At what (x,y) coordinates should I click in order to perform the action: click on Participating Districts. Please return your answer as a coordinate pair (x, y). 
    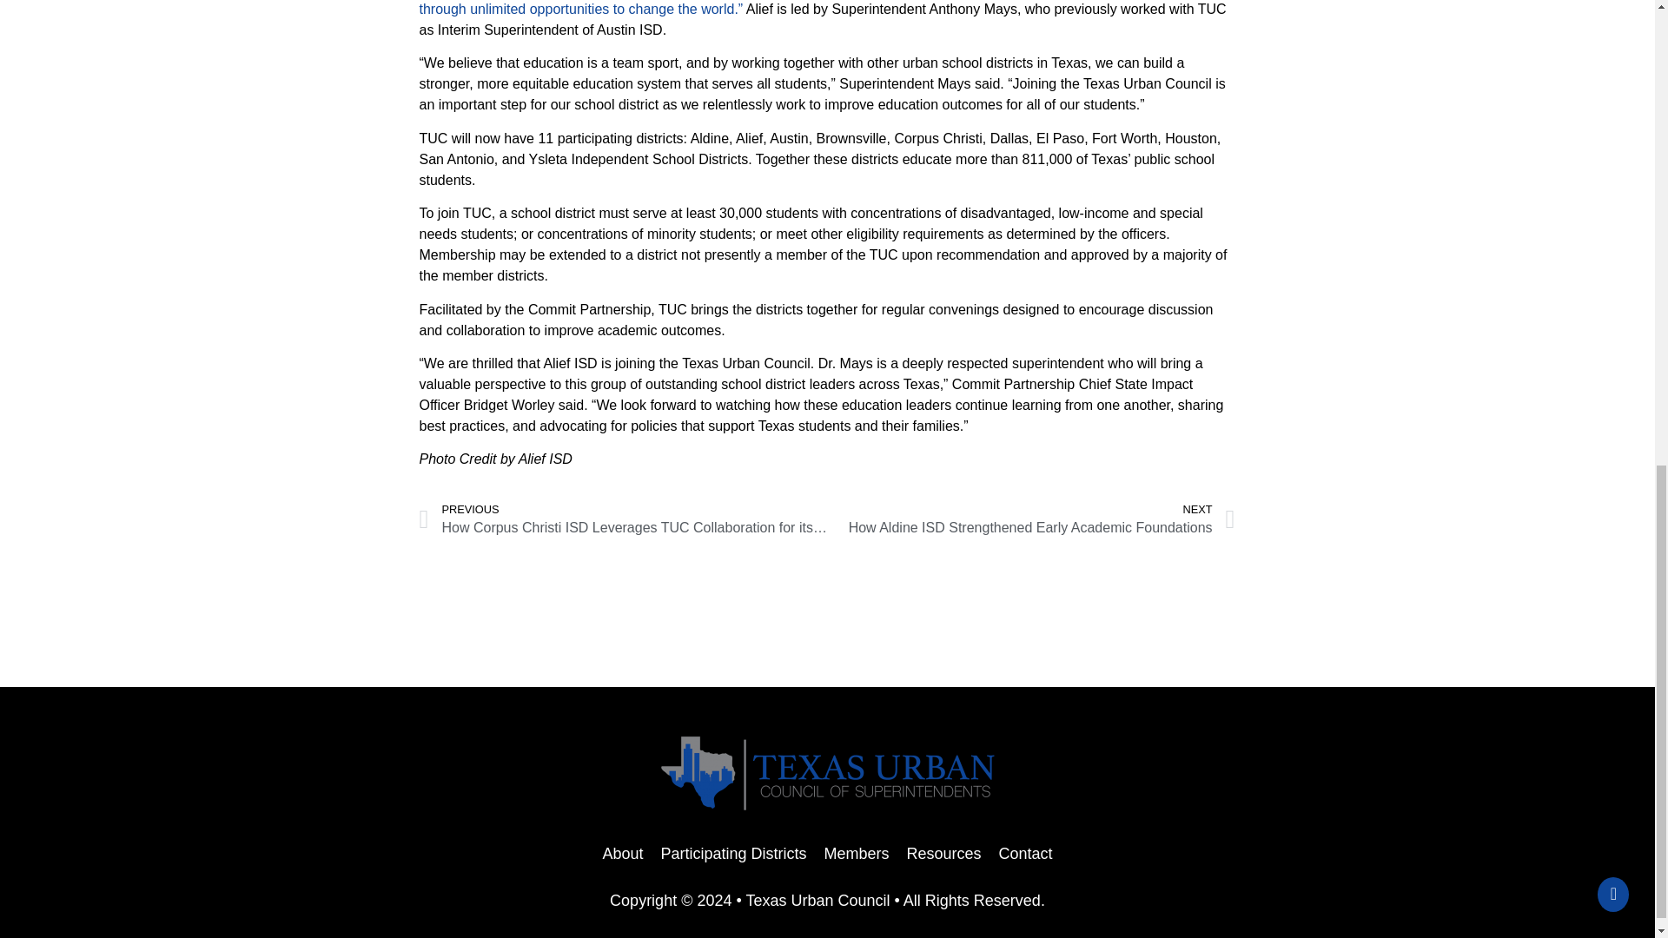
    Looking at the image, I should click on (733, 853).